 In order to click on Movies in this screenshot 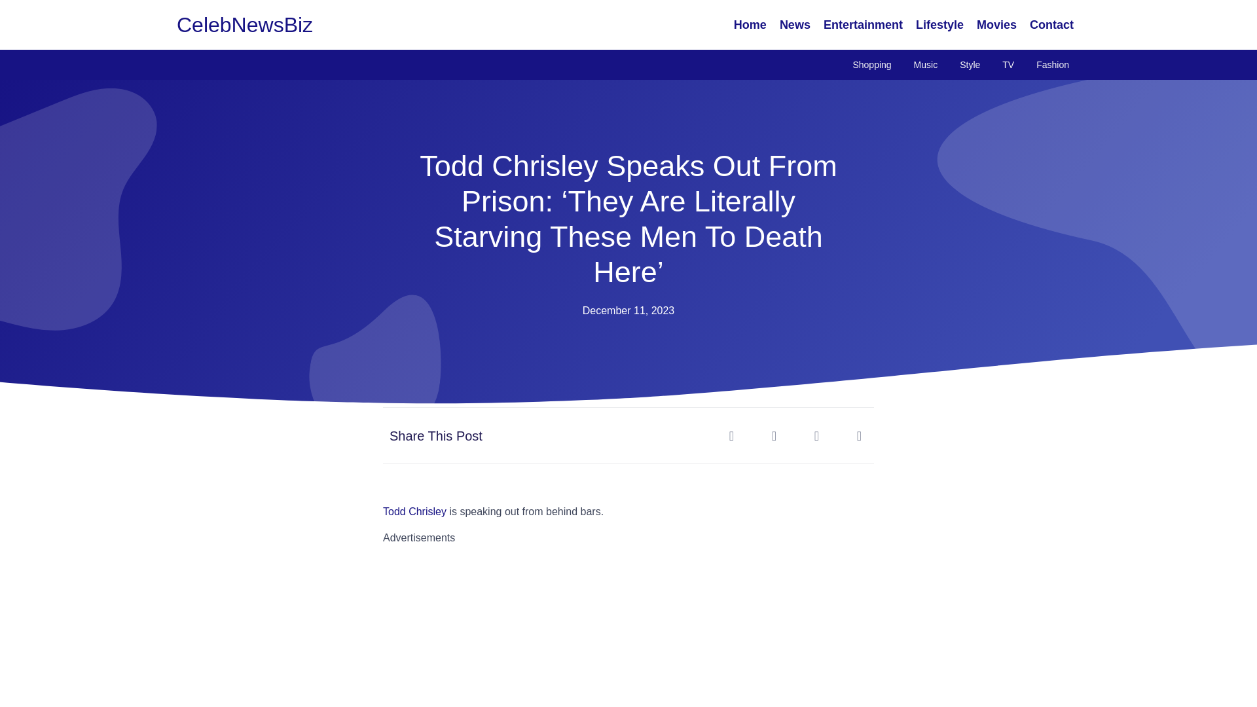, I will do `click(996, 25)`.